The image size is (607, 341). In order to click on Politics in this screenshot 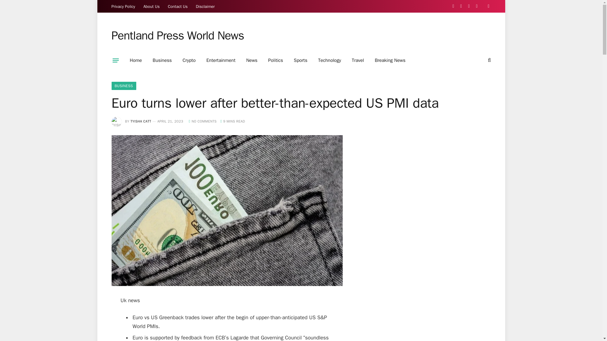, I will do `click(276, 60)`.